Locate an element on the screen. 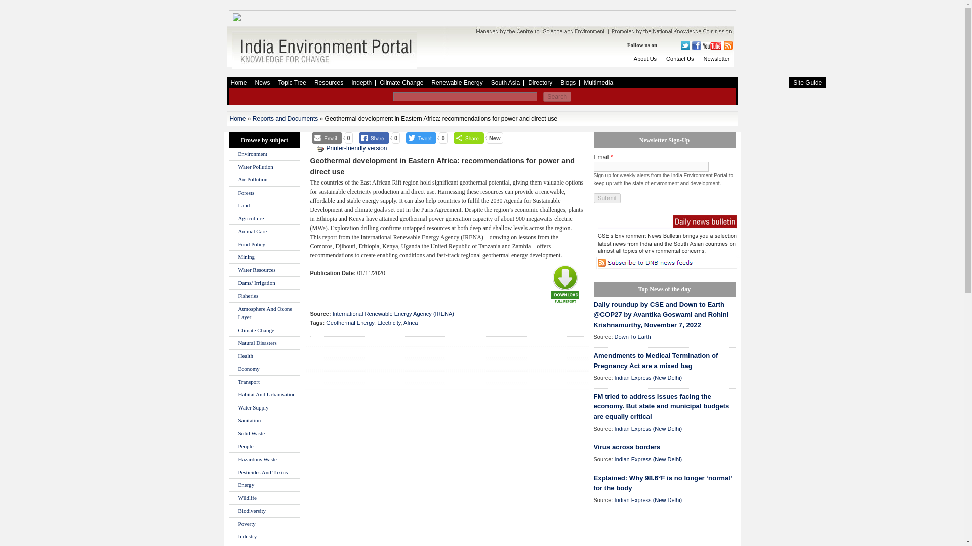  Contact Us is located at coordinates (679, 59).